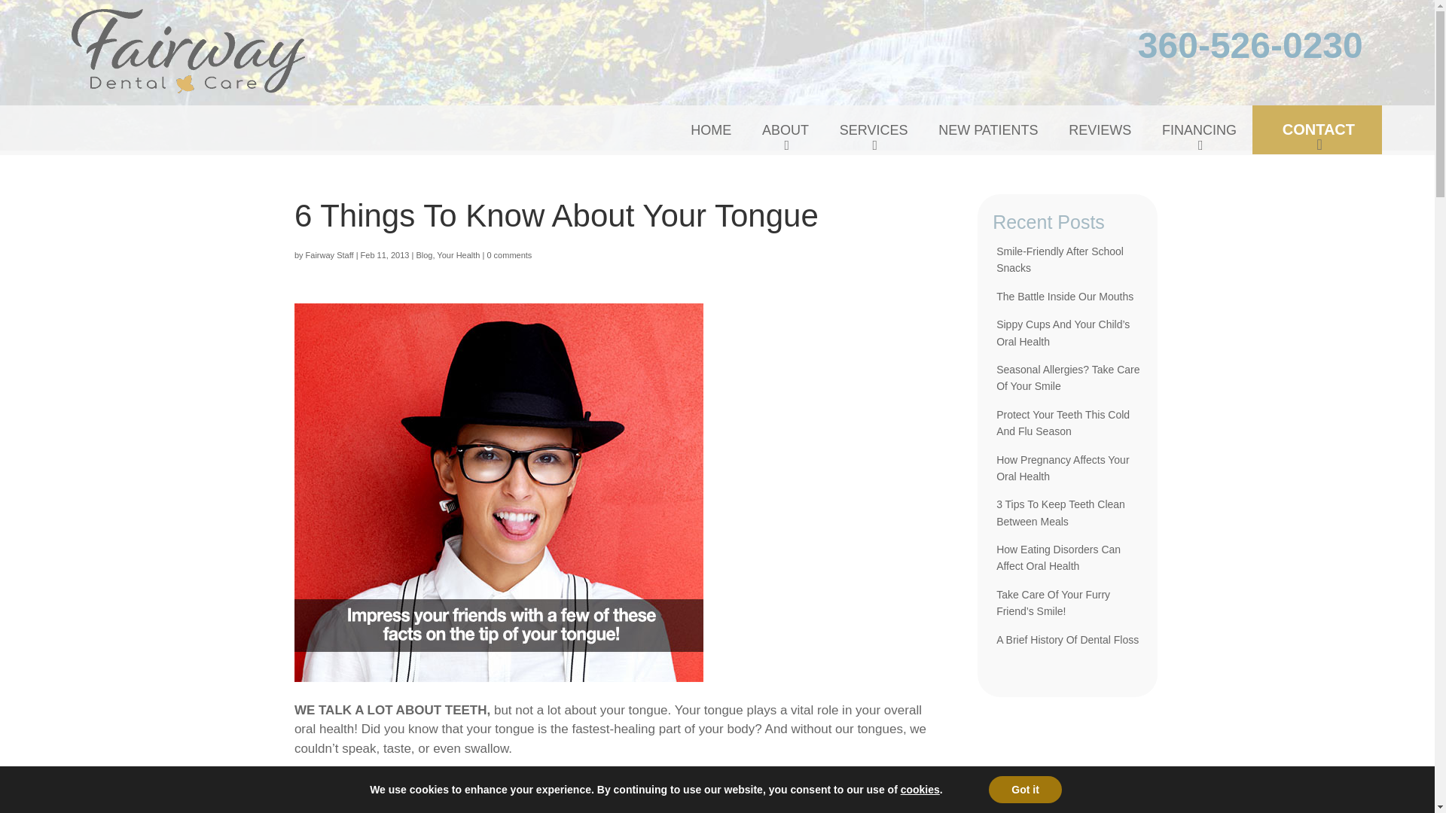  What do you see at coordinates (710, 130) in the screenshot?
I see `HOME` at bounding box center [710, 130].